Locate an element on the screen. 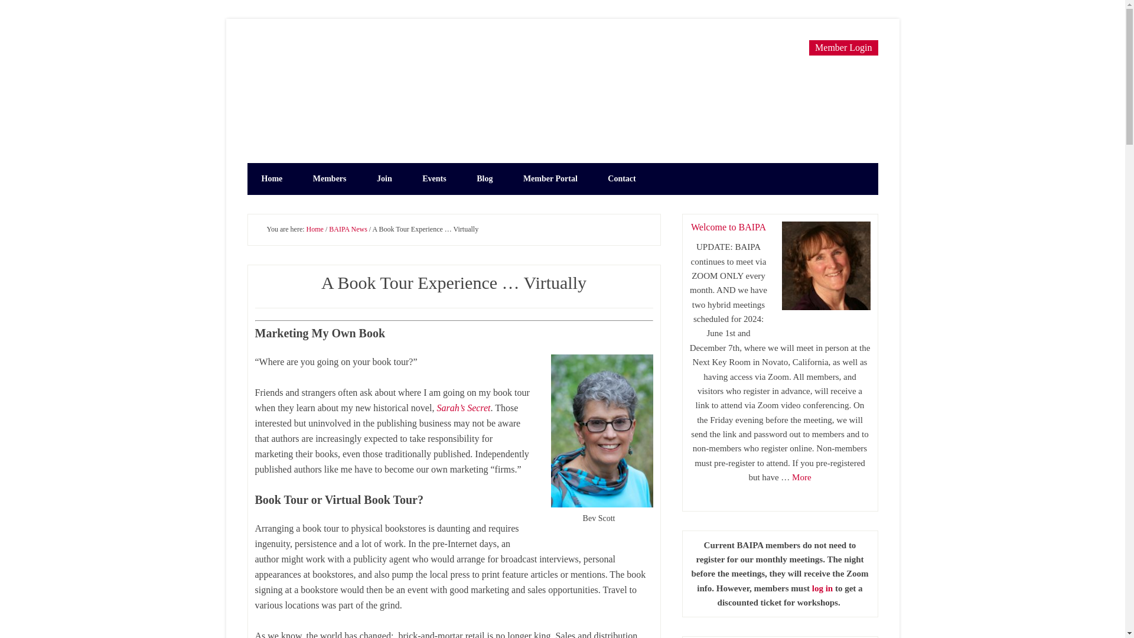 The width and height of the screenshot is (1134, 638). Blog is located at coordinates (484, 179).